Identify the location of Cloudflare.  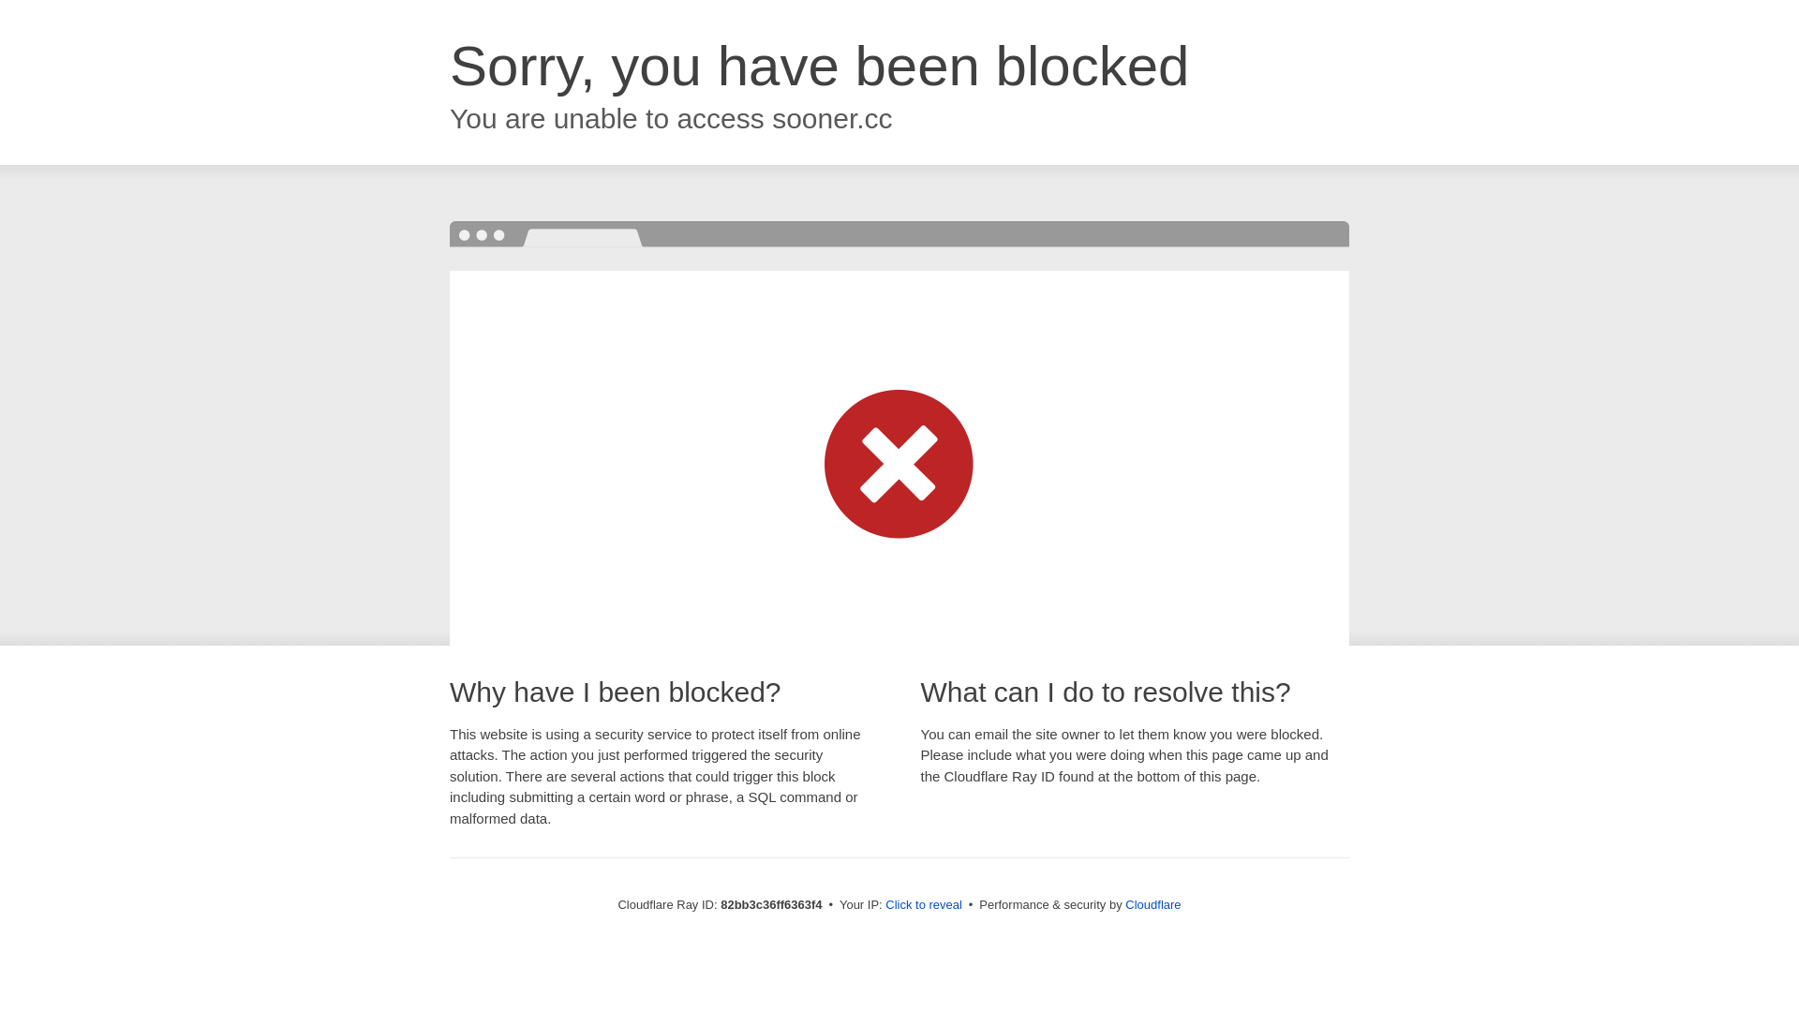
(1152, 905).